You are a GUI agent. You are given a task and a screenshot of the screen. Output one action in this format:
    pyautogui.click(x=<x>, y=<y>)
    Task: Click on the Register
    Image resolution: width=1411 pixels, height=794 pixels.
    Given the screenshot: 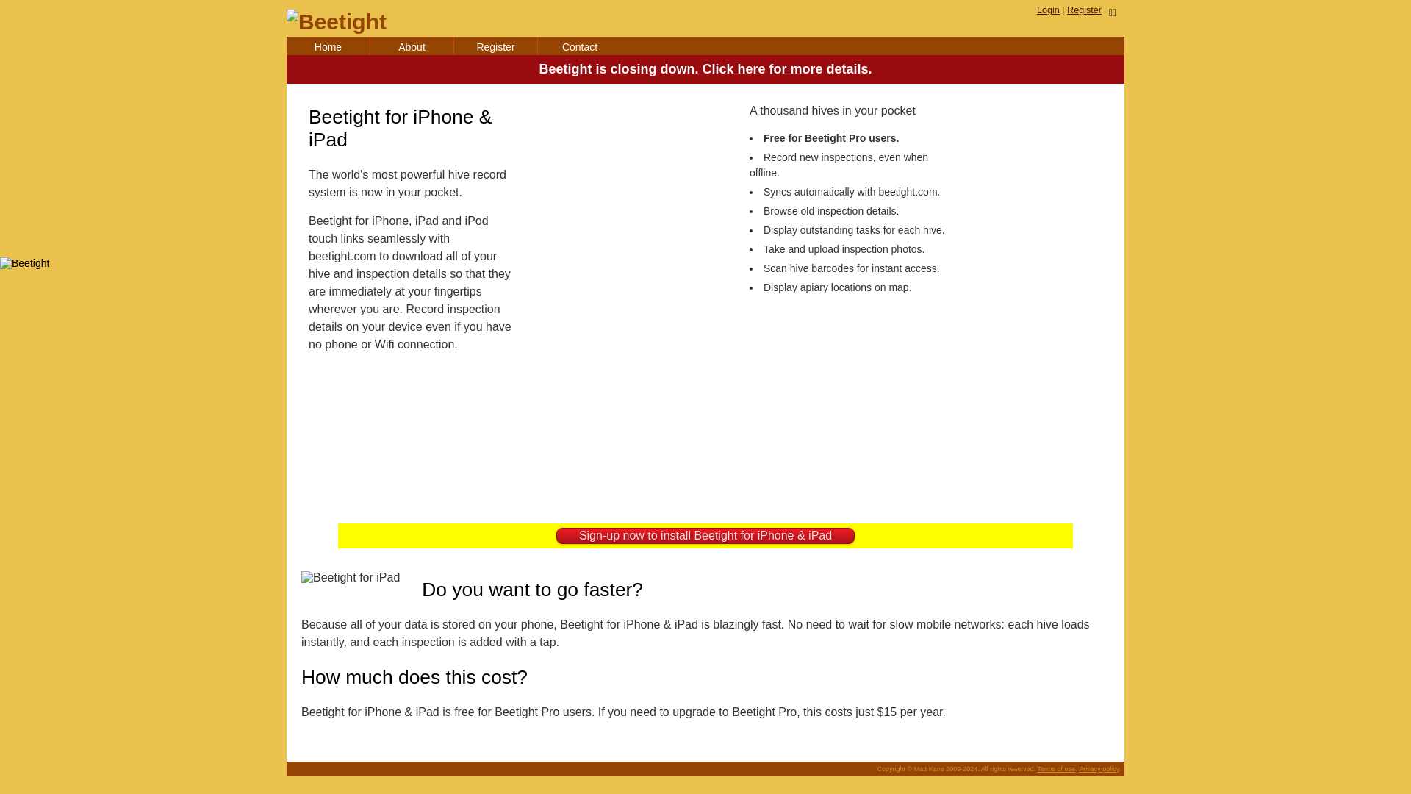 What is the action you would take?
    pyautogui.click(x=1084, y=10)
    